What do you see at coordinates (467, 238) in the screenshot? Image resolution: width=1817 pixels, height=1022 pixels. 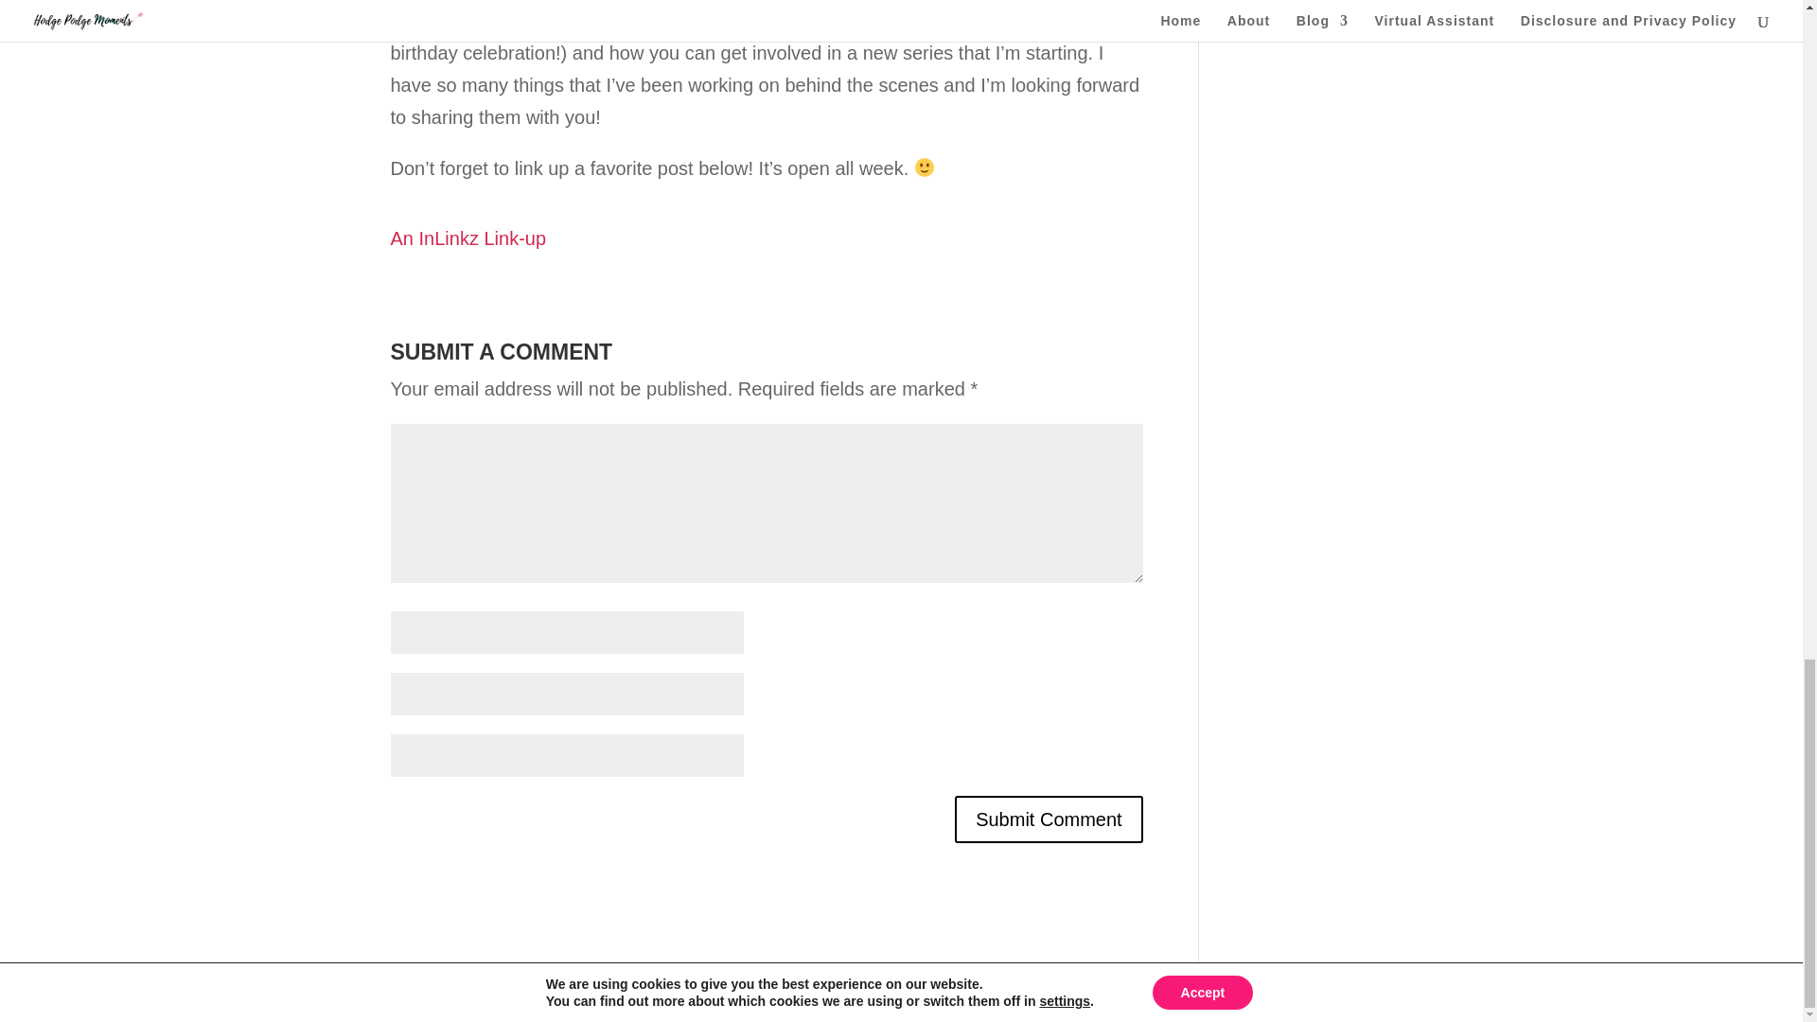 I see `click to view in an external page.` at bounding box center [467, 238].